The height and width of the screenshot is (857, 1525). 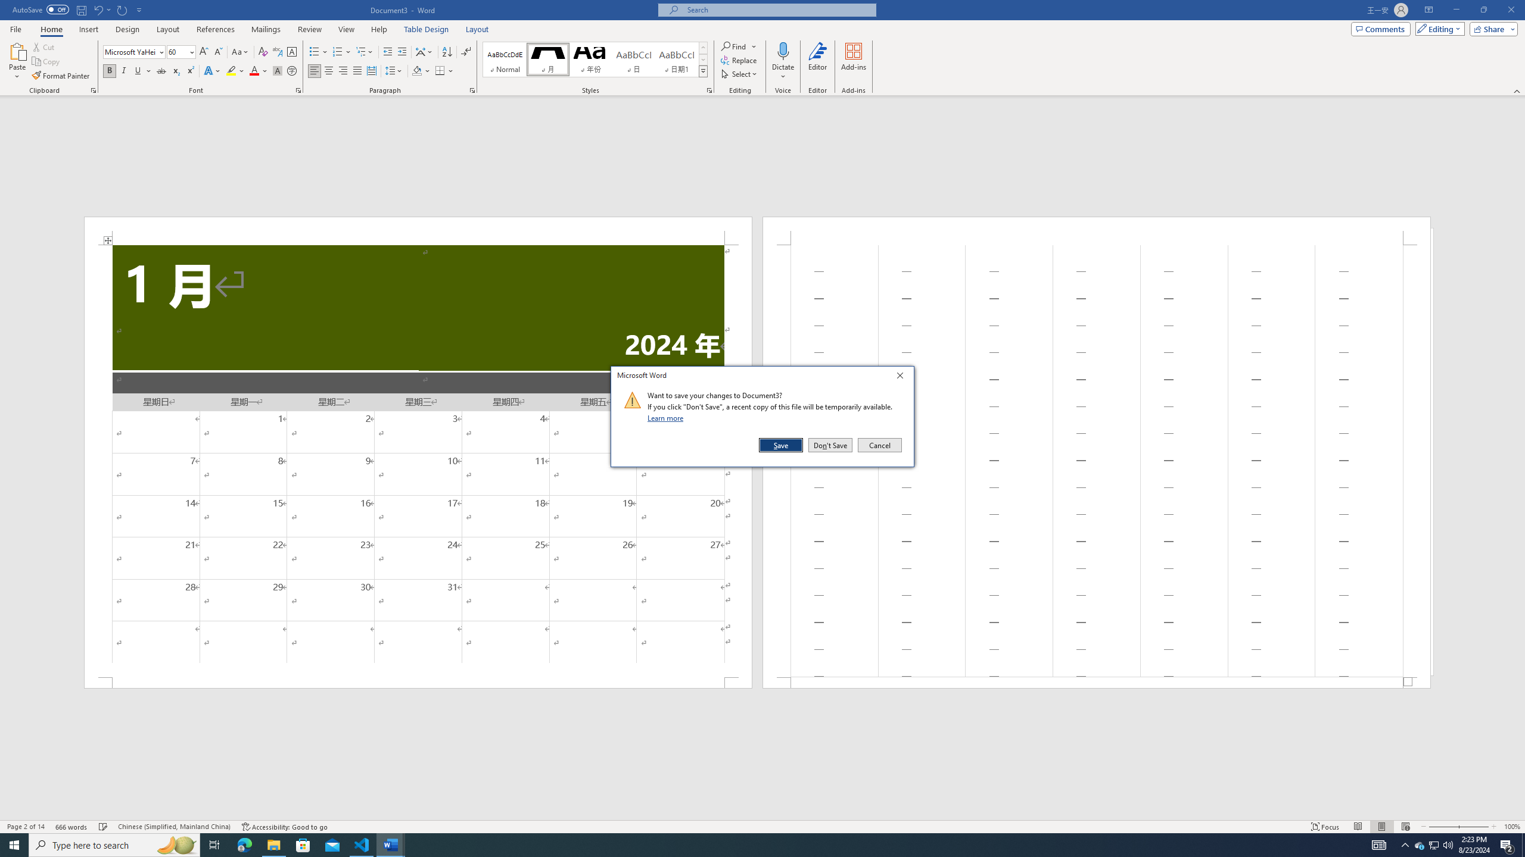 I want to click on Shading, so click(x=422, y=71).